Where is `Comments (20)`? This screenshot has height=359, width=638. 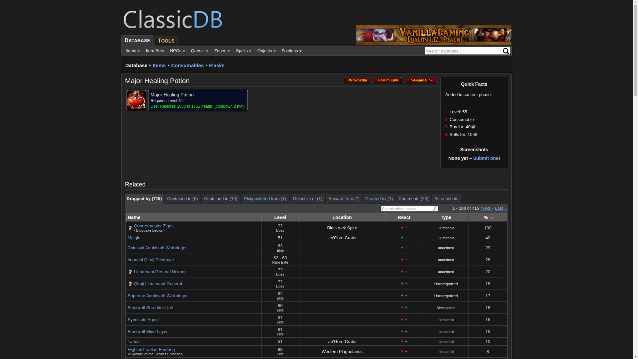 Comments (20) is located at coordinates (413, 199).